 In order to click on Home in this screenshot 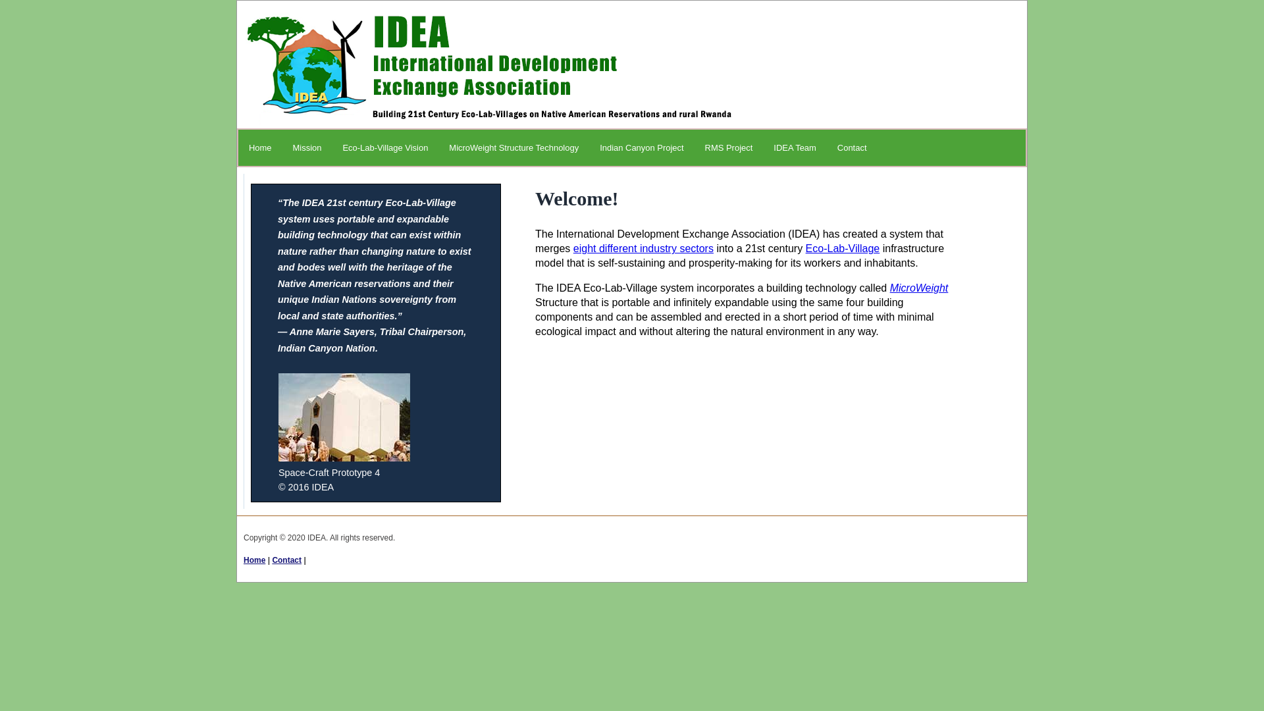, I will do `click(254, 560)`.